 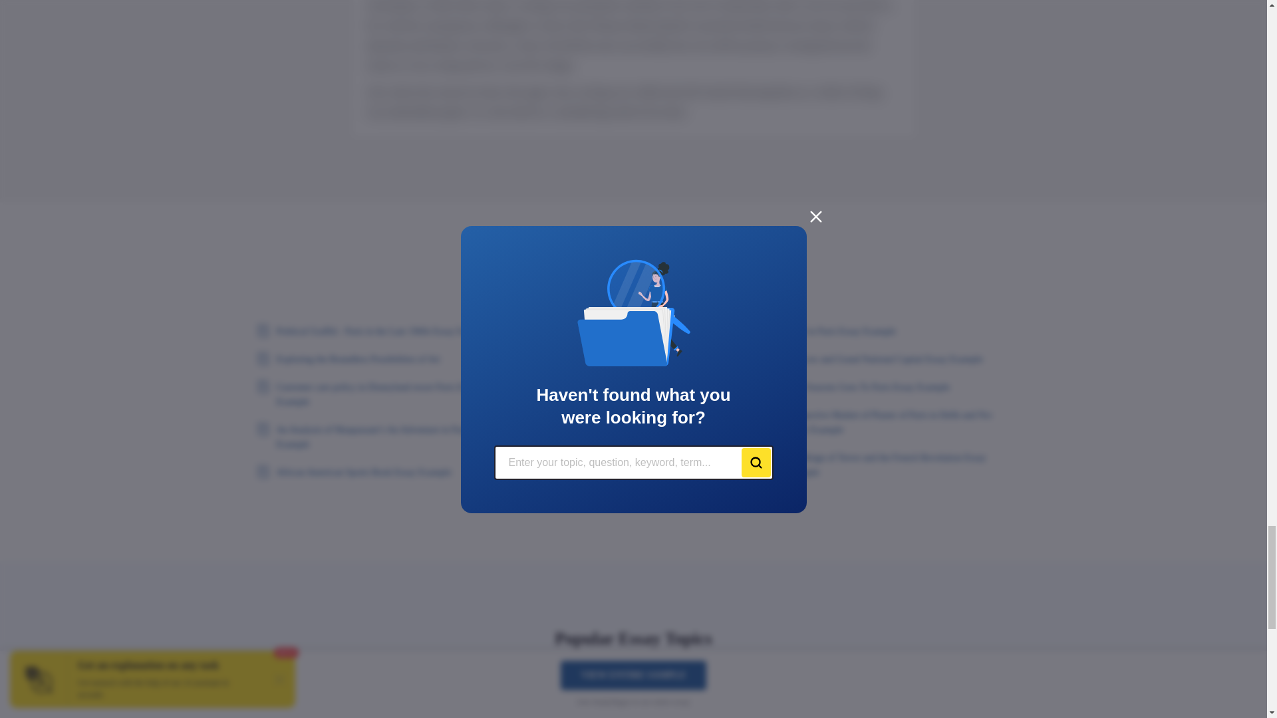 What do you see at coordinates (288, 693) in the screenshot?
I see `Athens essays` at bounding box center [288, 693].